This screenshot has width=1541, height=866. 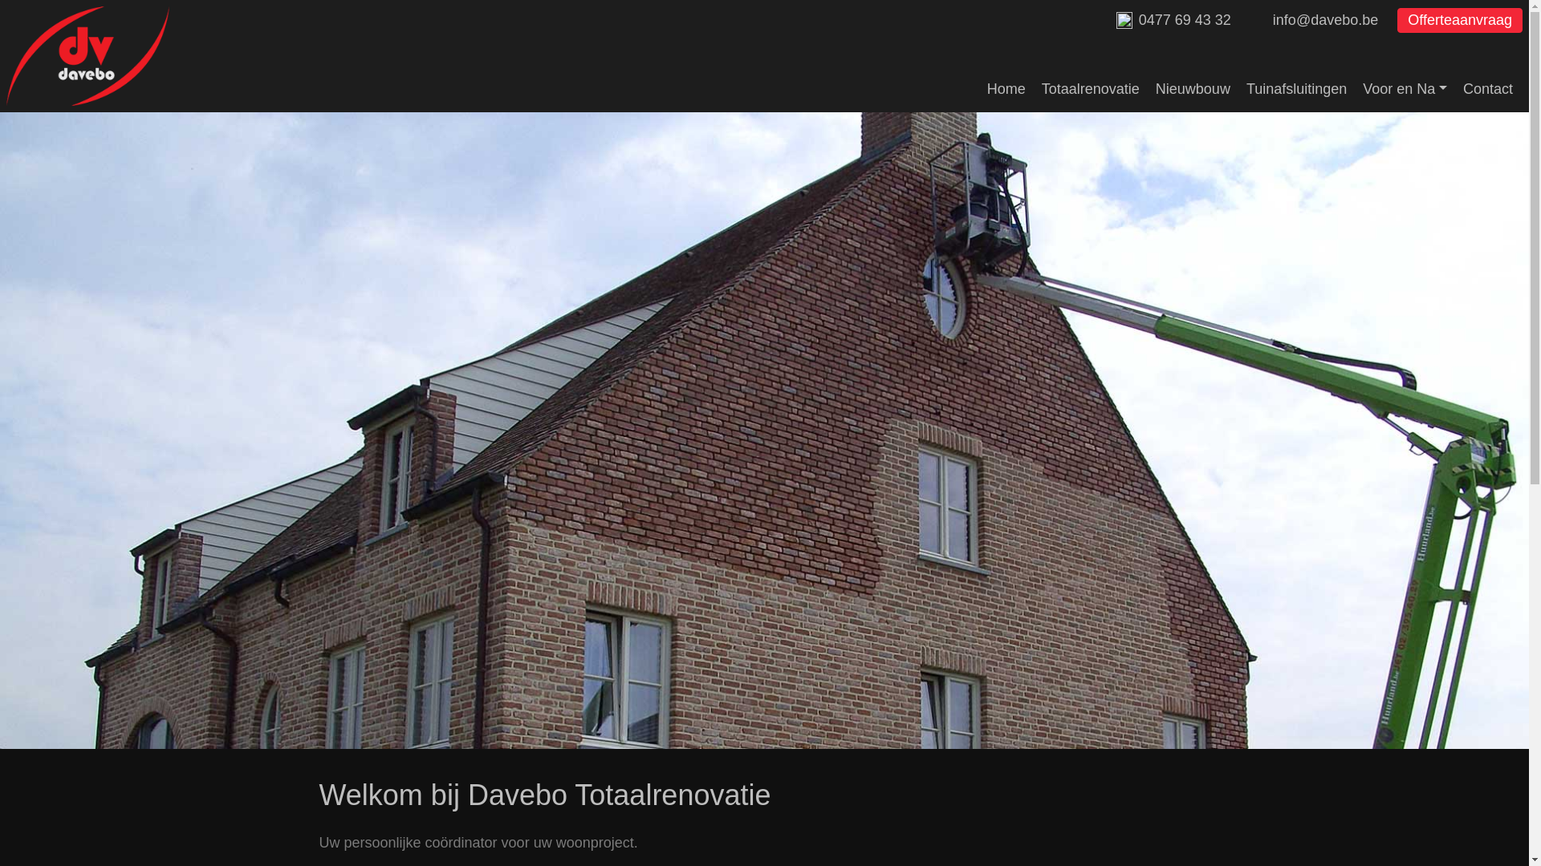 I want to click on Offerteaanvraag, so click(x=1460, y=21).